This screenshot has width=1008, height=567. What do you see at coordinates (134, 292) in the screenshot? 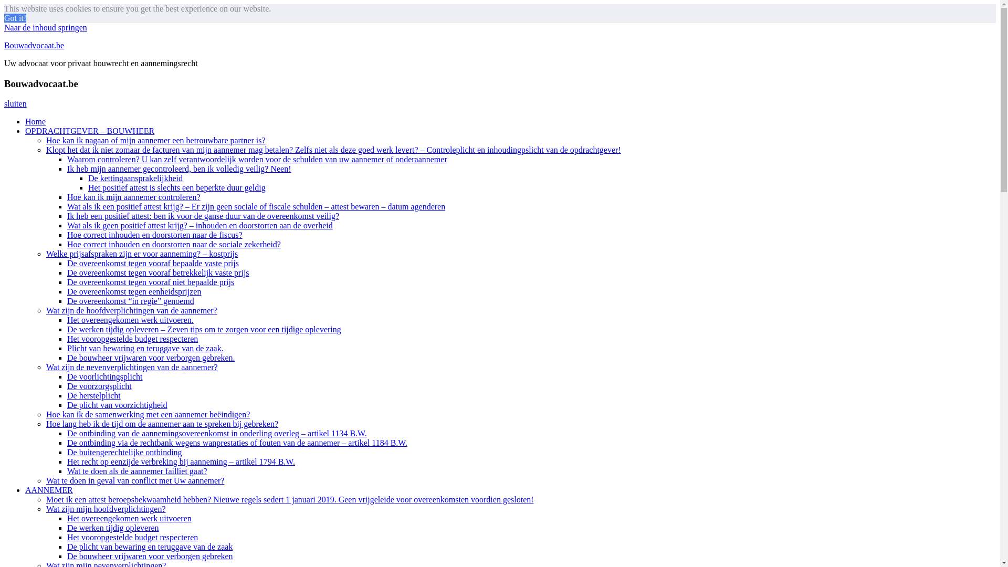
I see `De overeenkomst tegen eenheidsprijzen` at bounding box center [134, 292].